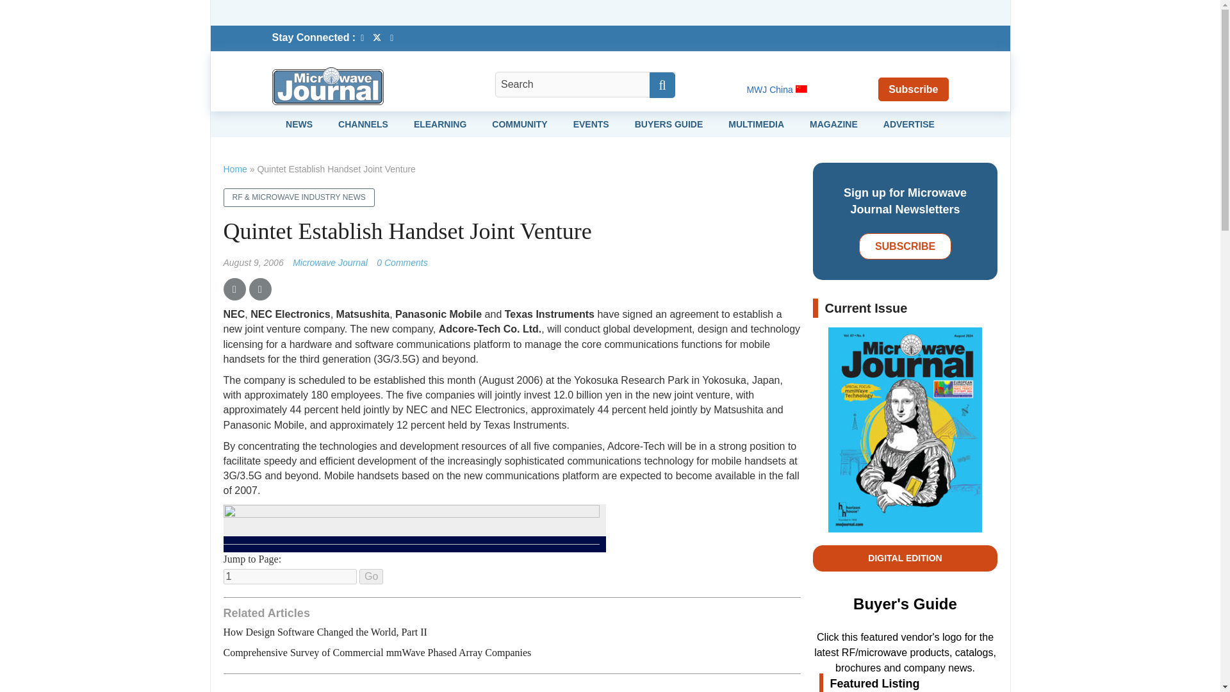 The height and width of the screenshot is (692, 1230). Describe the element at coordinates (370, 576) in the screenshot. I see `Go` at that location.